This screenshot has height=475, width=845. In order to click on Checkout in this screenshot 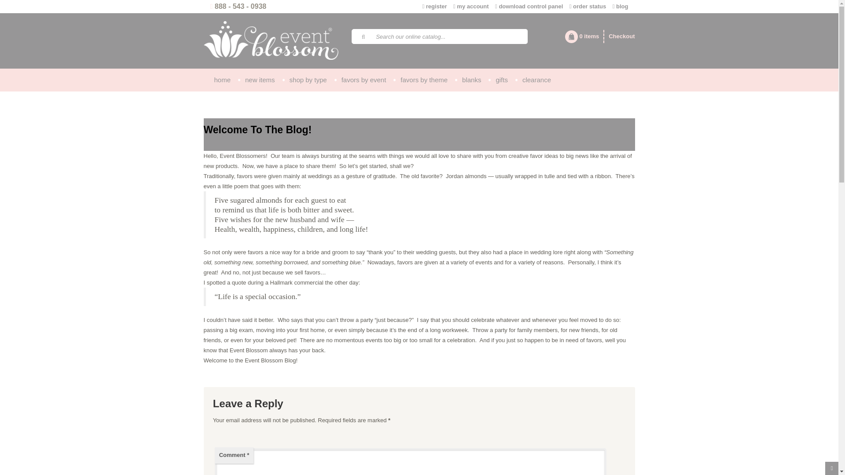, I will do `click(619, 37)`.